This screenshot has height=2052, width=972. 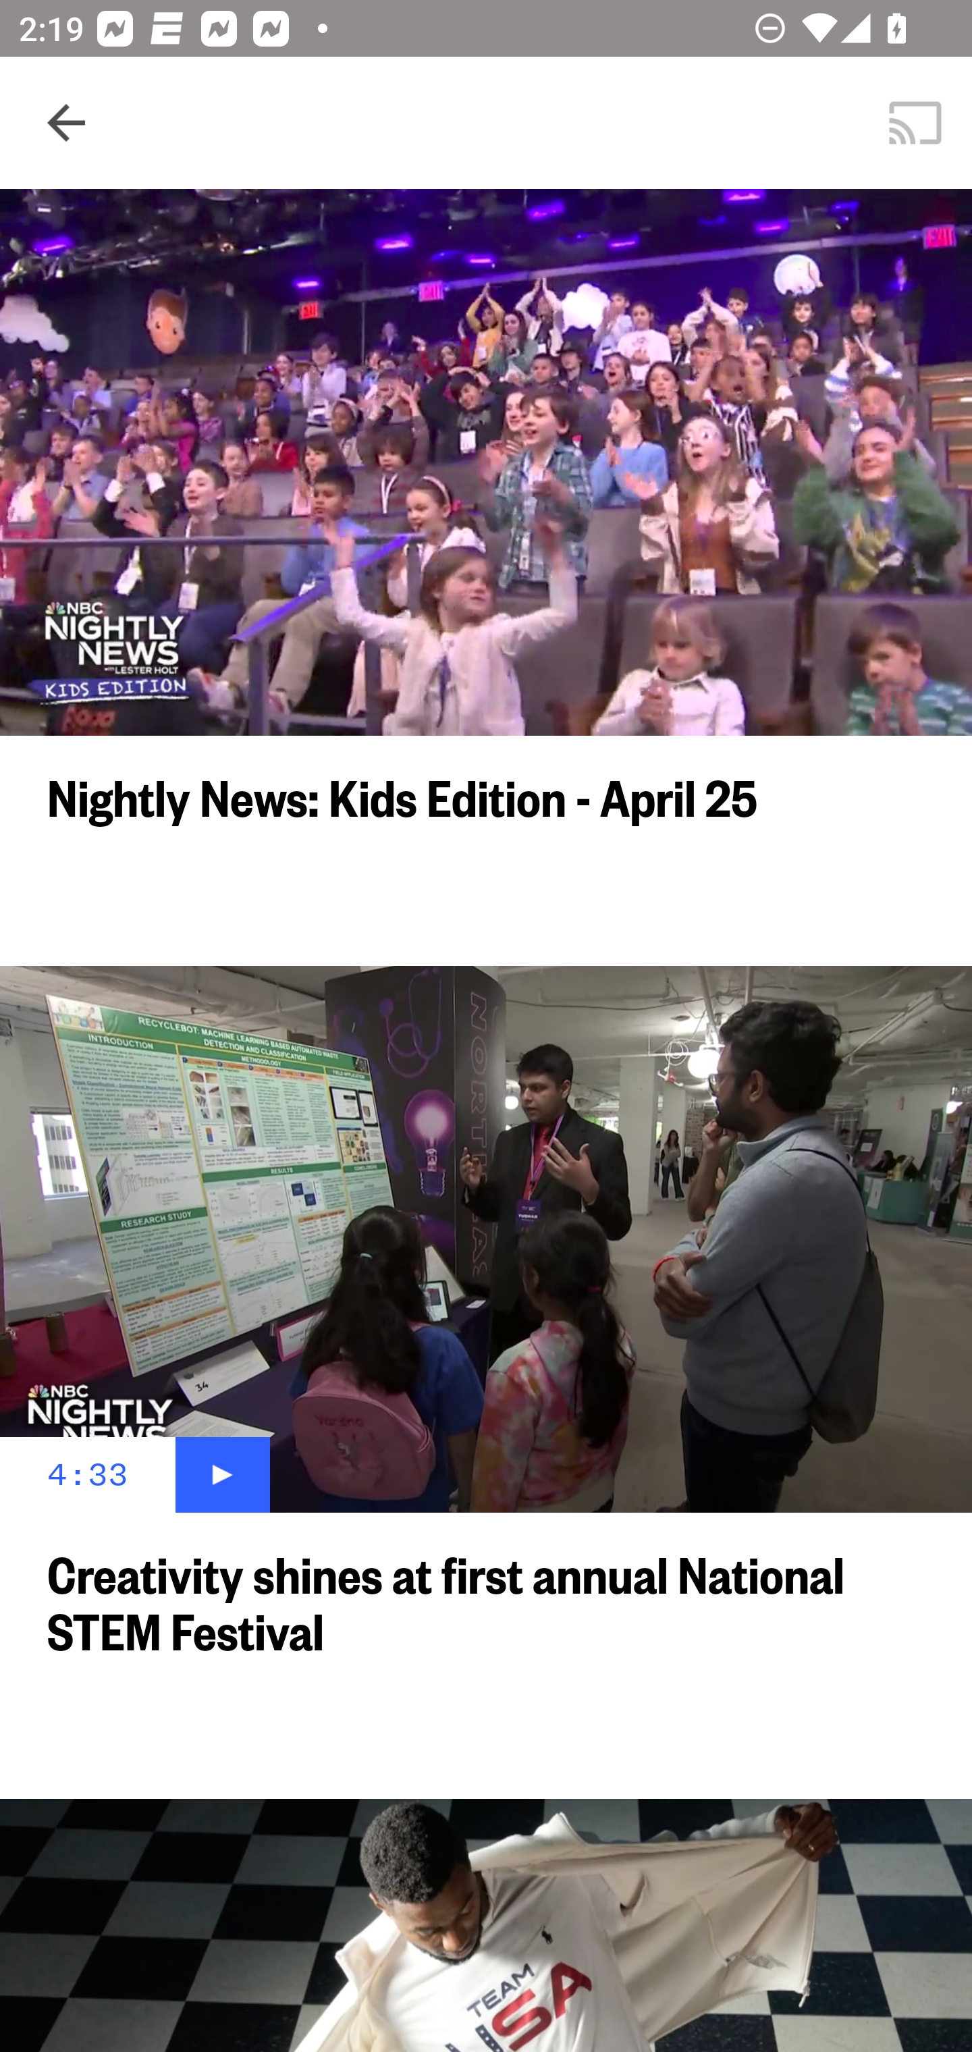 I want to click on Cast. Disconnected, so click(x=915, y=123).